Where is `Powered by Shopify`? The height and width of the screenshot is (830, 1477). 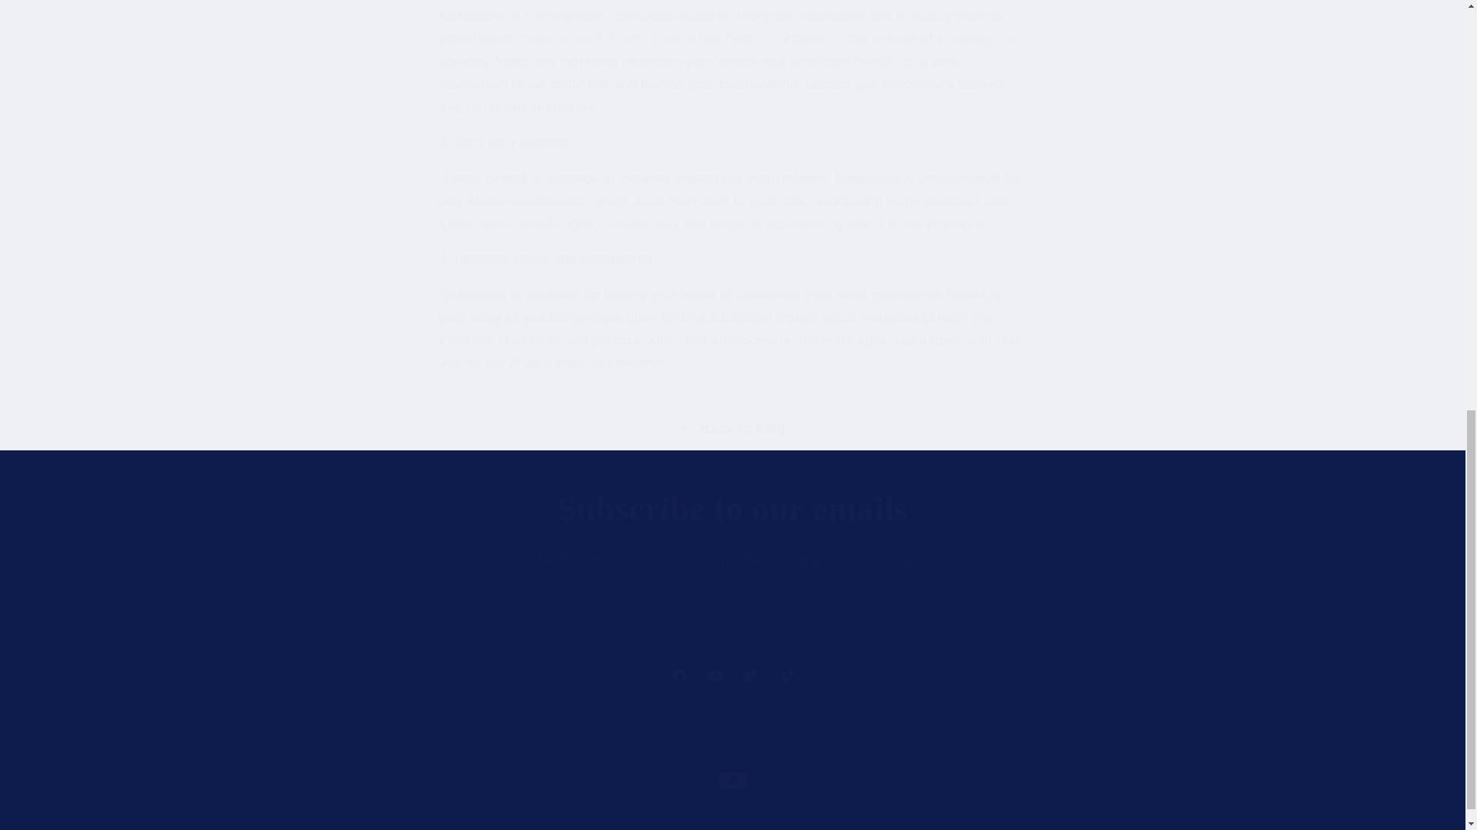
Powered by Shopify is located at coordinates (750, 676).